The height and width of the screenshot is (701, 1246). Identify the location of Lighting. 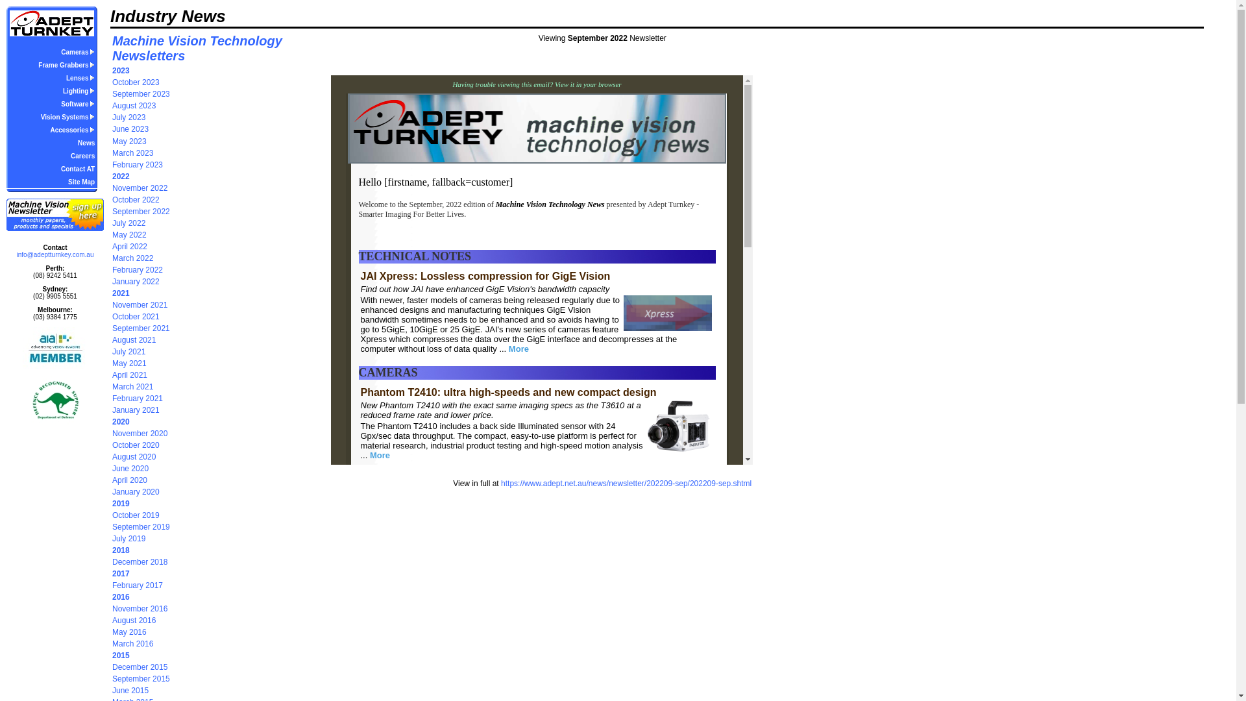
(79, 91).